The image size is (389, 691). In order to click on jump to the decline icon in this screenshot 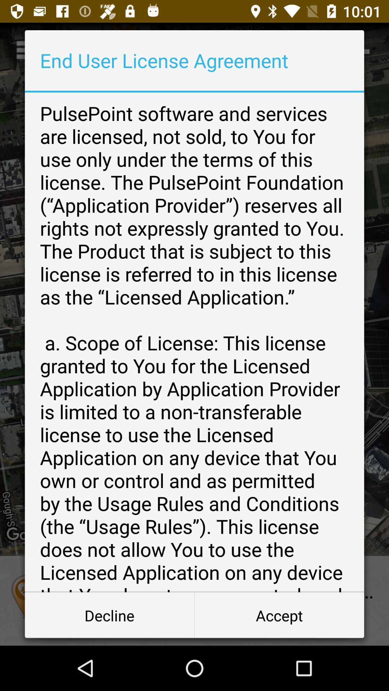, I will do `click(109, 615)`.